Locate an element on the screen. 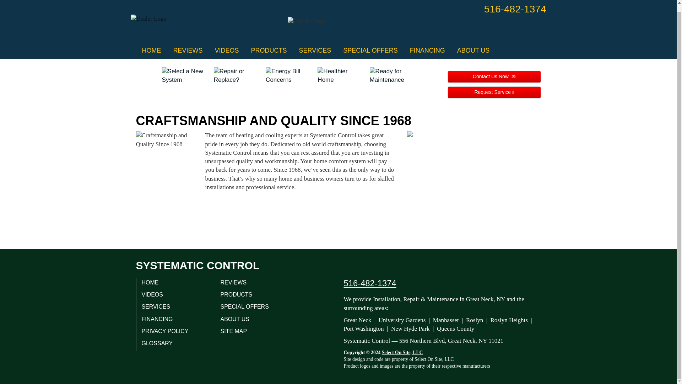  PRODUCTS is located at coordinates (269, 50).